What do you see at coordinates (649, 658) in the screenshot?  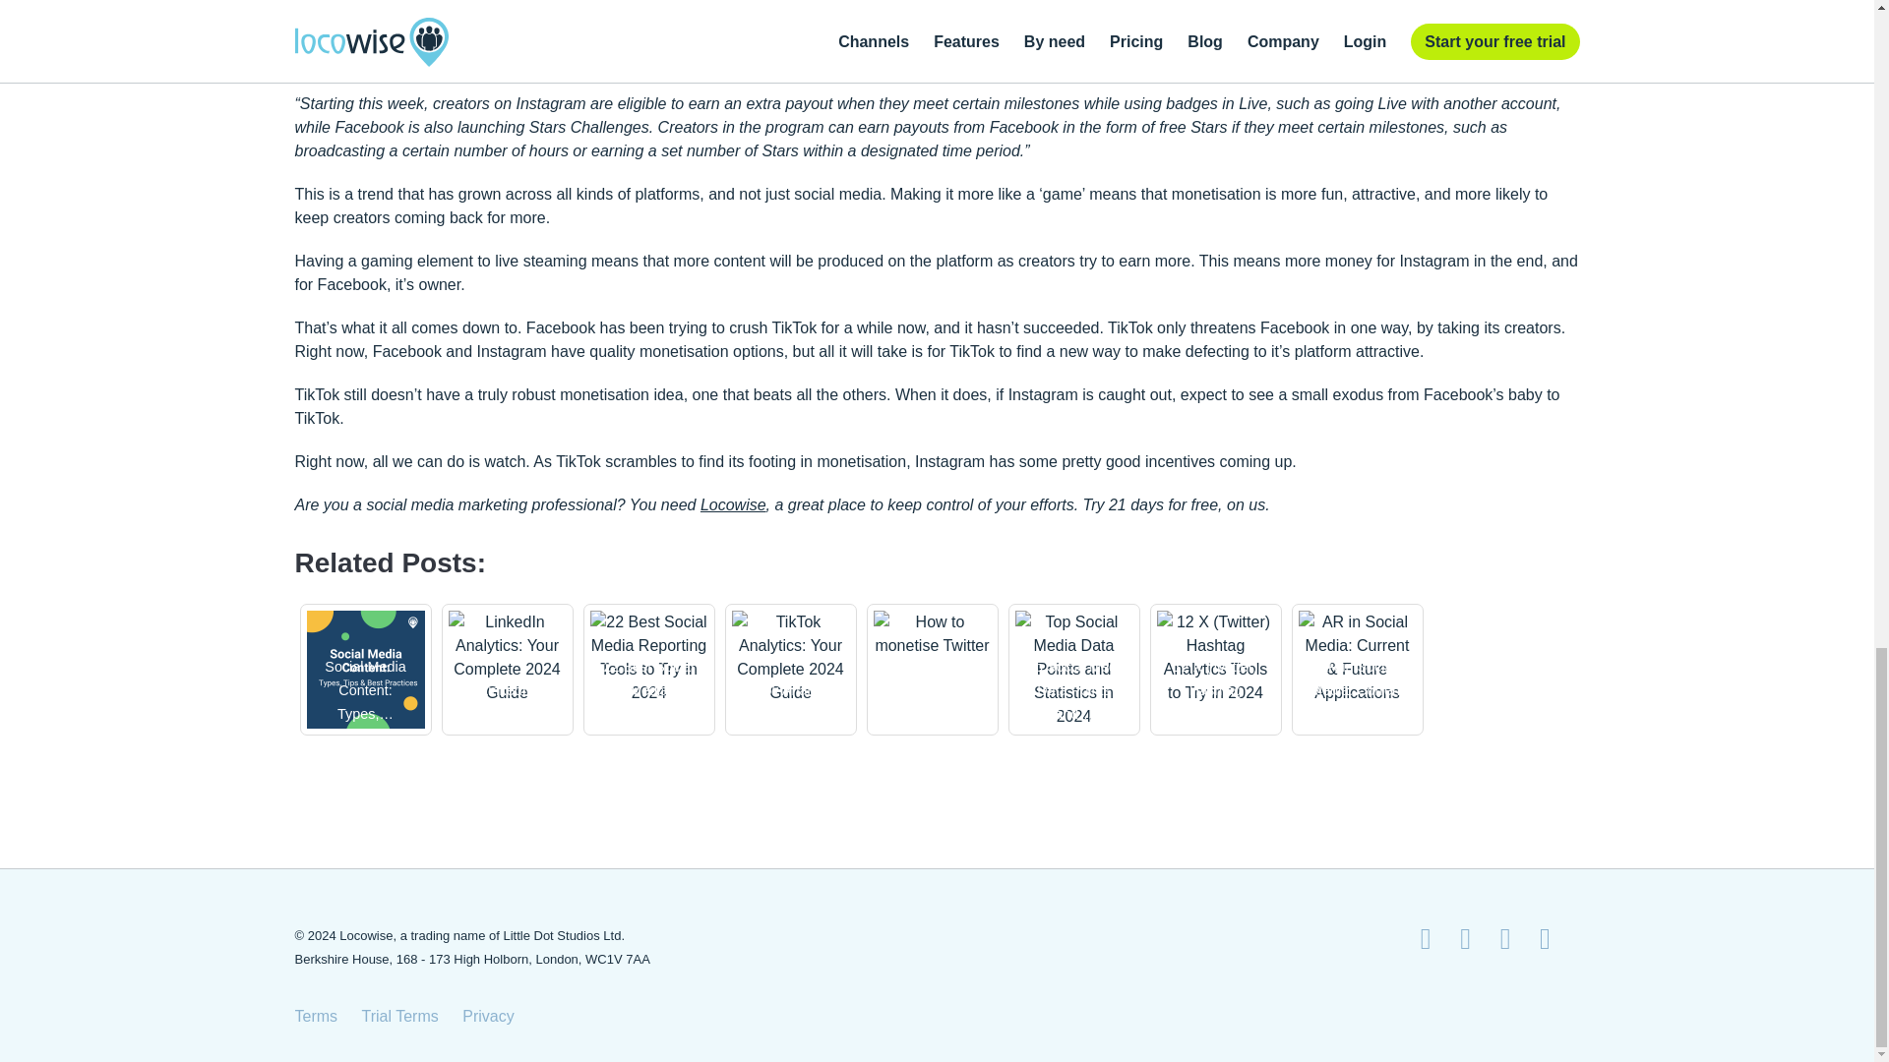 I see `22 Best Social Media Reporting Tools to Try in 2024` at bounding box center [649, 658].